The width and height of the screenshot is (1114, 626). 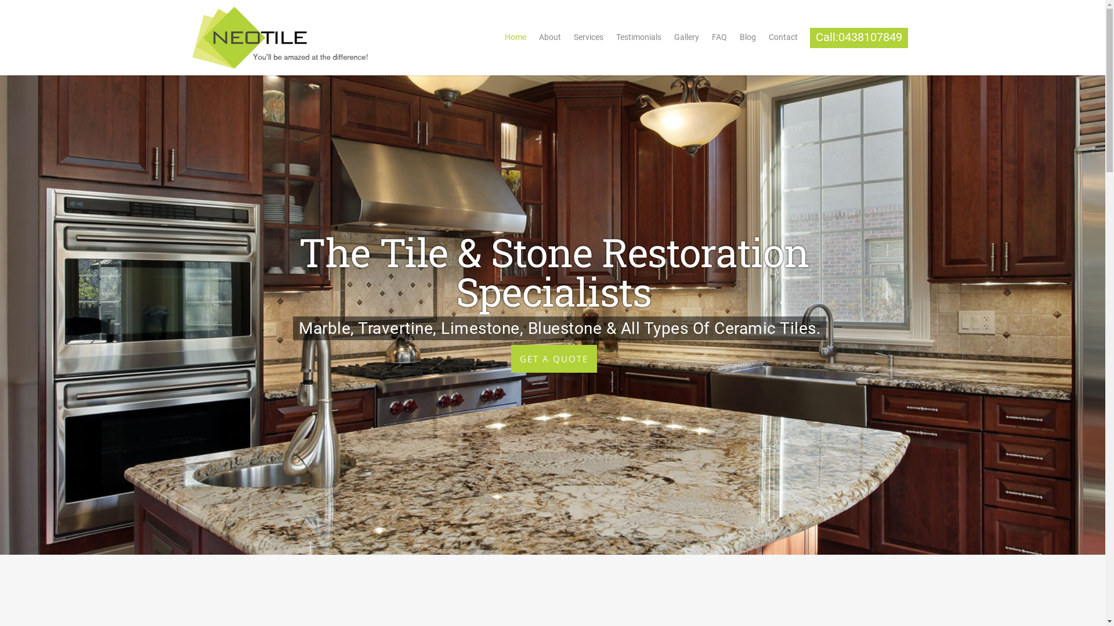 What do you see at coordinates (783, 41) in the screenshot?
I see `Contact` at bounding box center [783, 41].